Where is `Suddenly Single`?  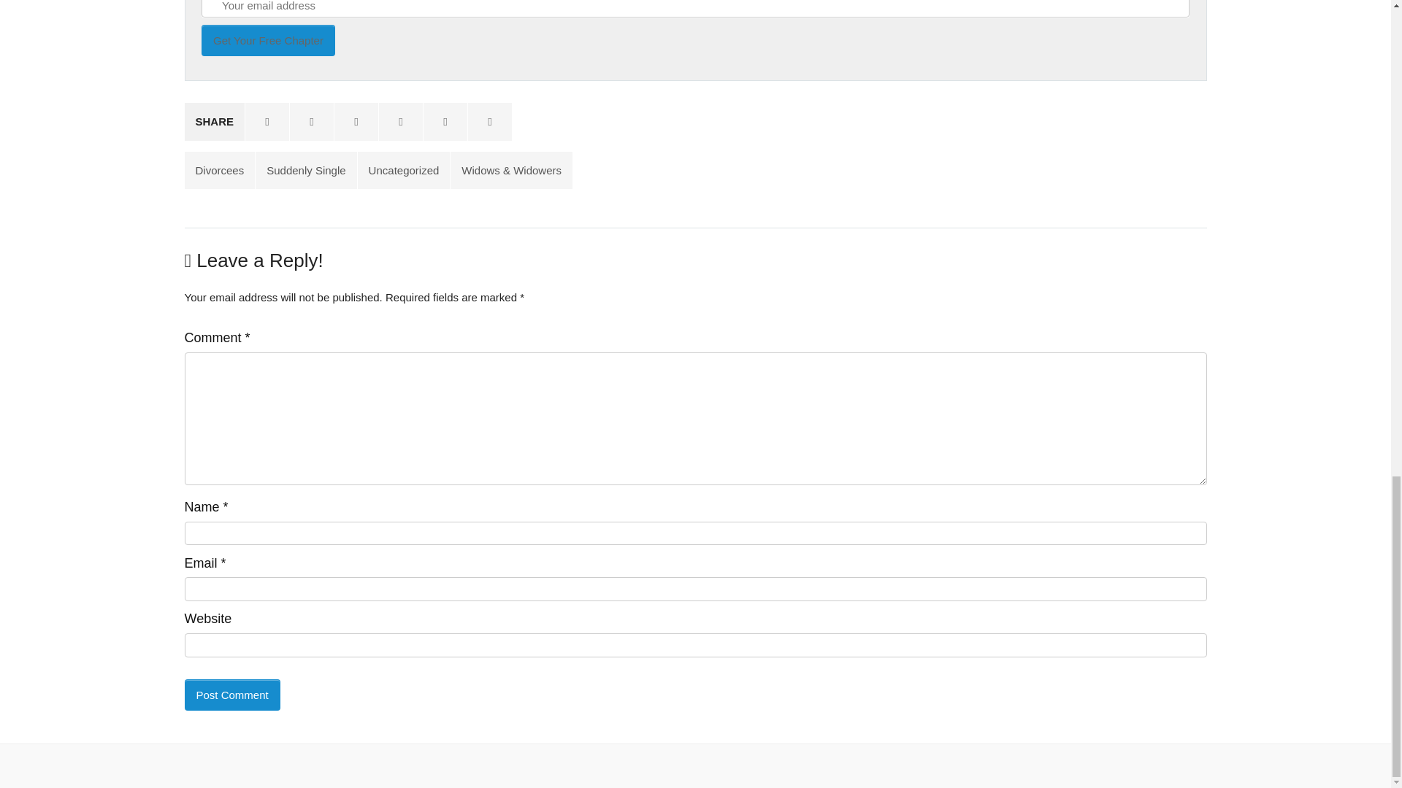 Suddenly Single is located at coordinates (305, 171).